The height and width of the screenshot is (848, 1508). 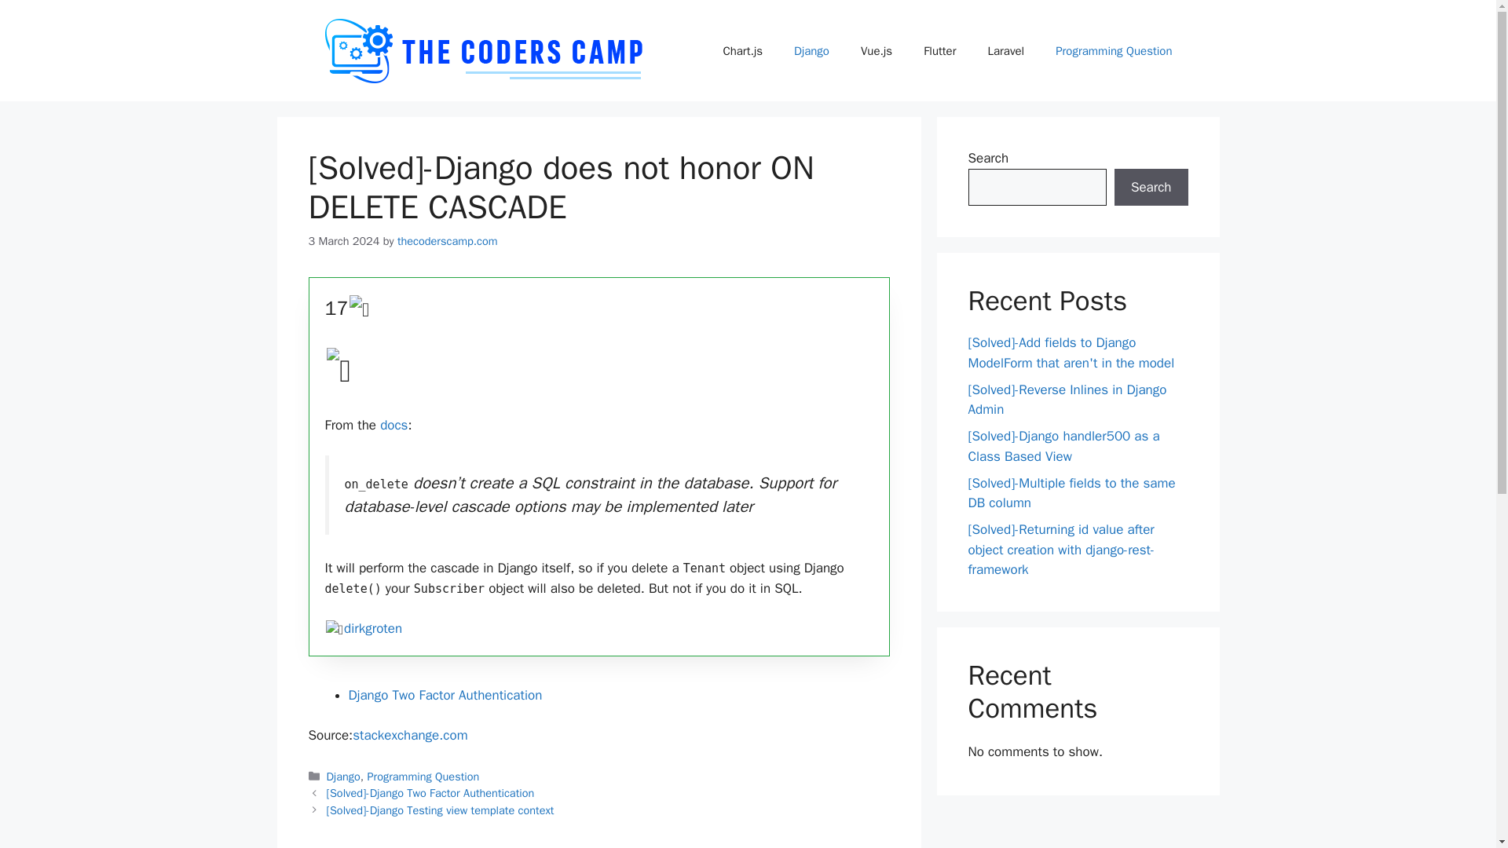 What do you see at coordinates (1114, 49) in the screenshot?
I see `Programming Question` at bounding box center [1114, 49].